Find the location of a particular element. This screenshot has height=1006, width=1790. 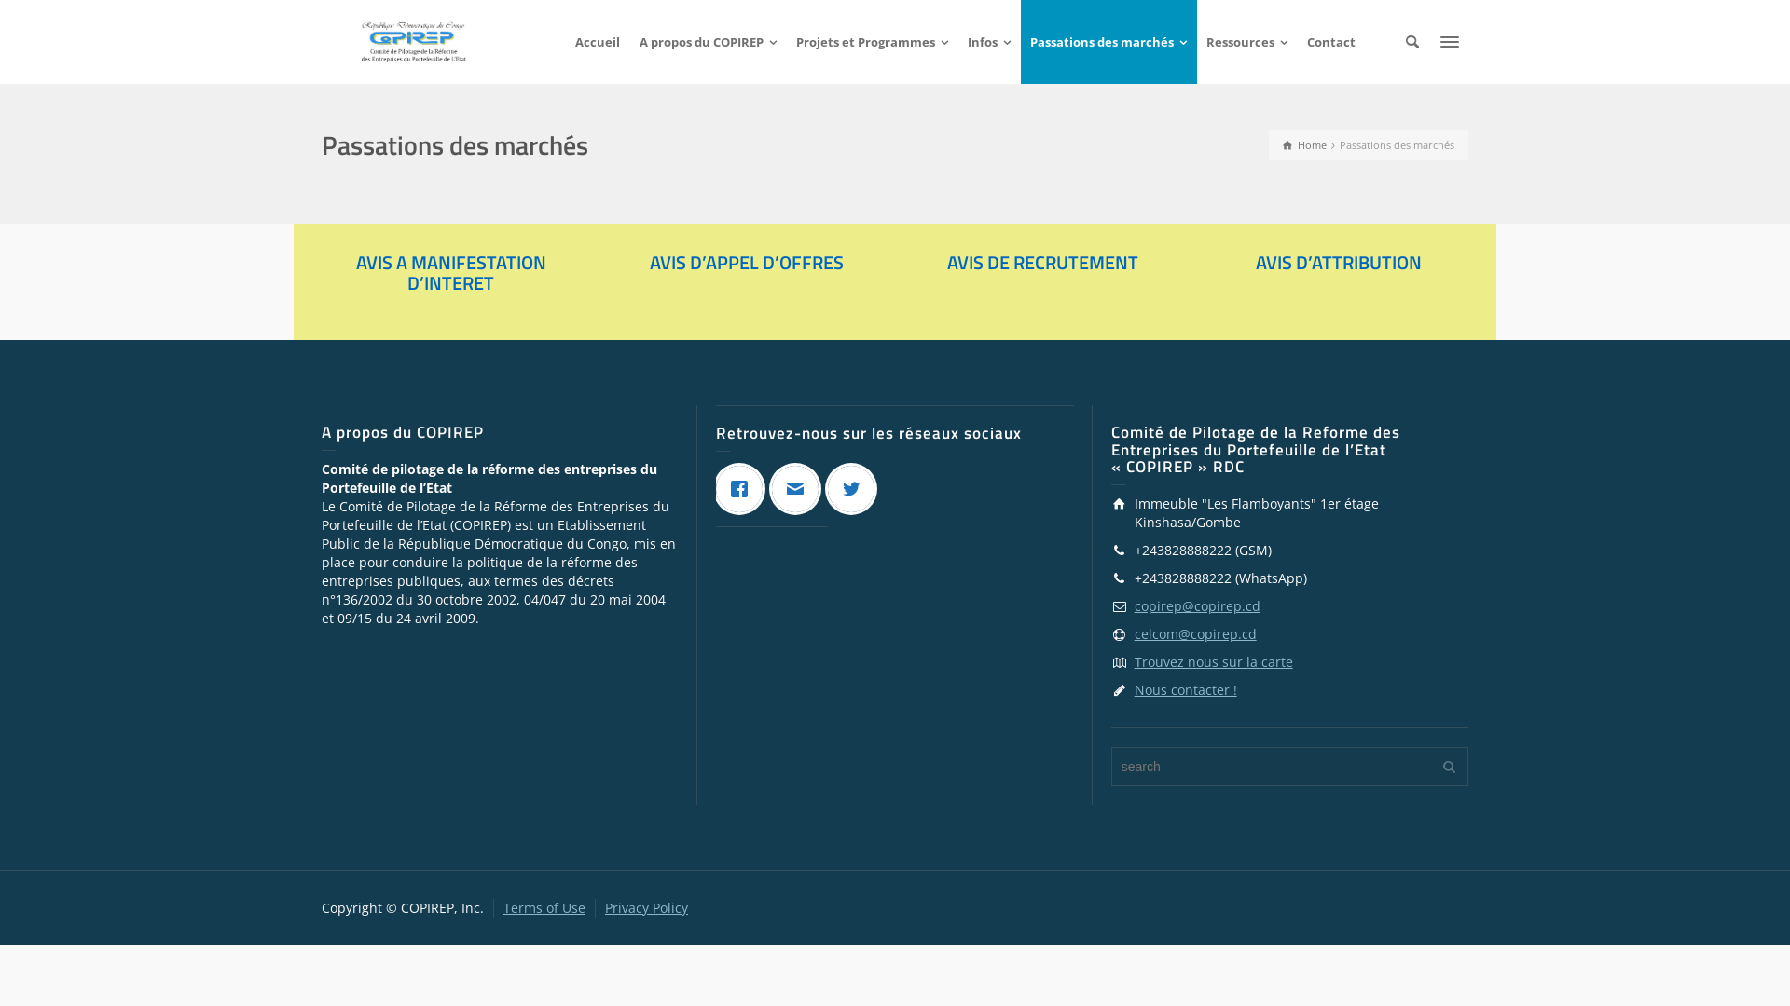

copirep@copirep.cd is located at coordinates (1197, 605).